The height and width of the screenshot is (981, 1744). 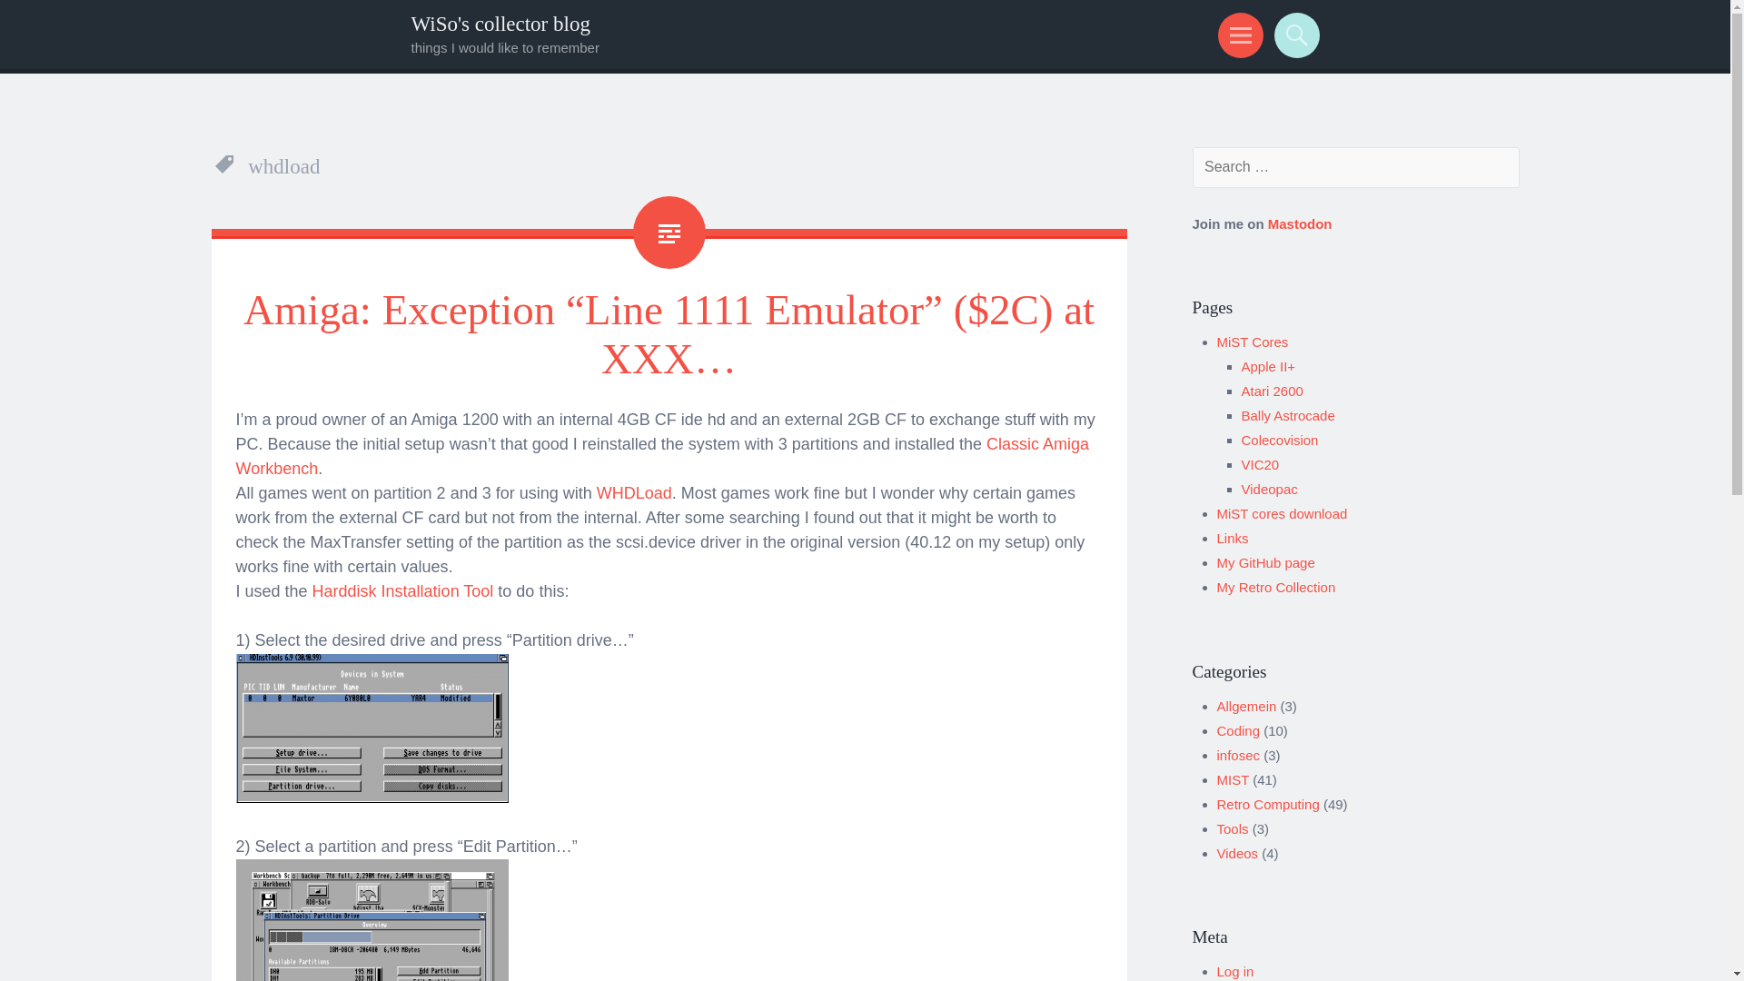 What do you see at coordinates (1286, 415) in the screenshot?
I see `Bally Astrocade` at bounding box center [1286, 415].